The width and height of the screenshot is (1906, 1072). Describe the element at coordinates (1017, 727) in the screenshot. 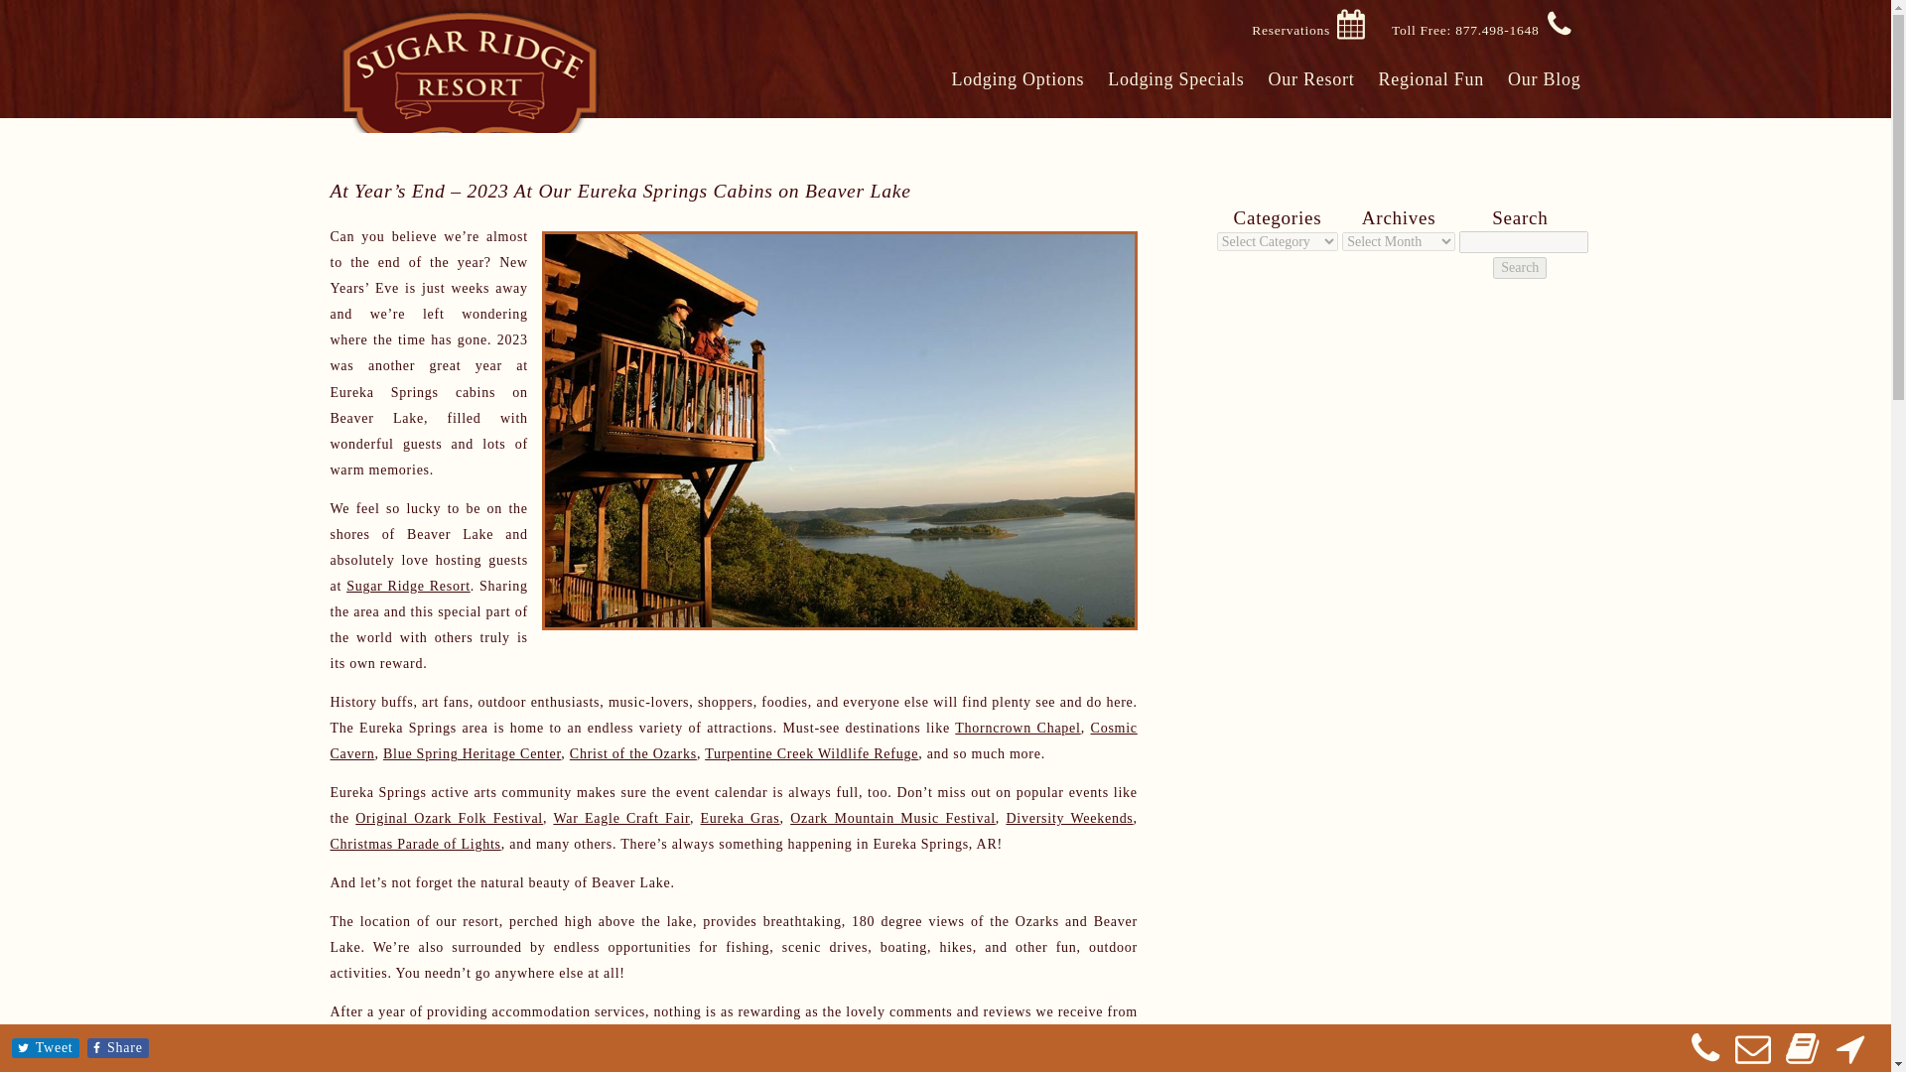

I see `Thorncrown Chapel` at that location.